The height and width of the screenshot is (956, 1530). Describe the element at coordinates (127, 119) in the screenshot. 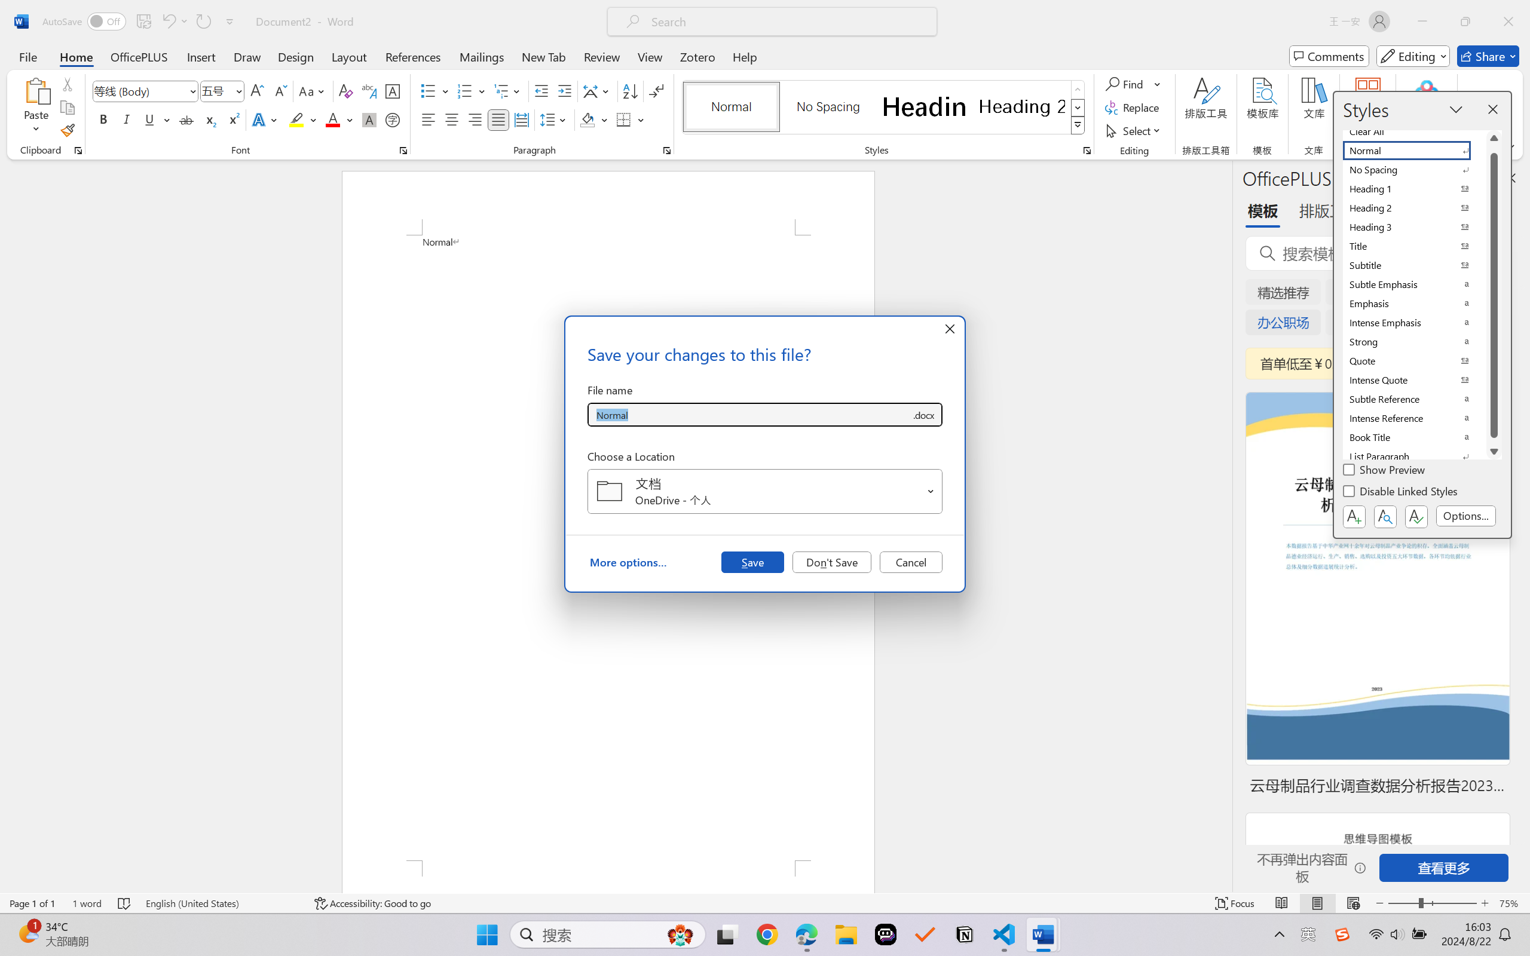

I see `Italic` at that location.